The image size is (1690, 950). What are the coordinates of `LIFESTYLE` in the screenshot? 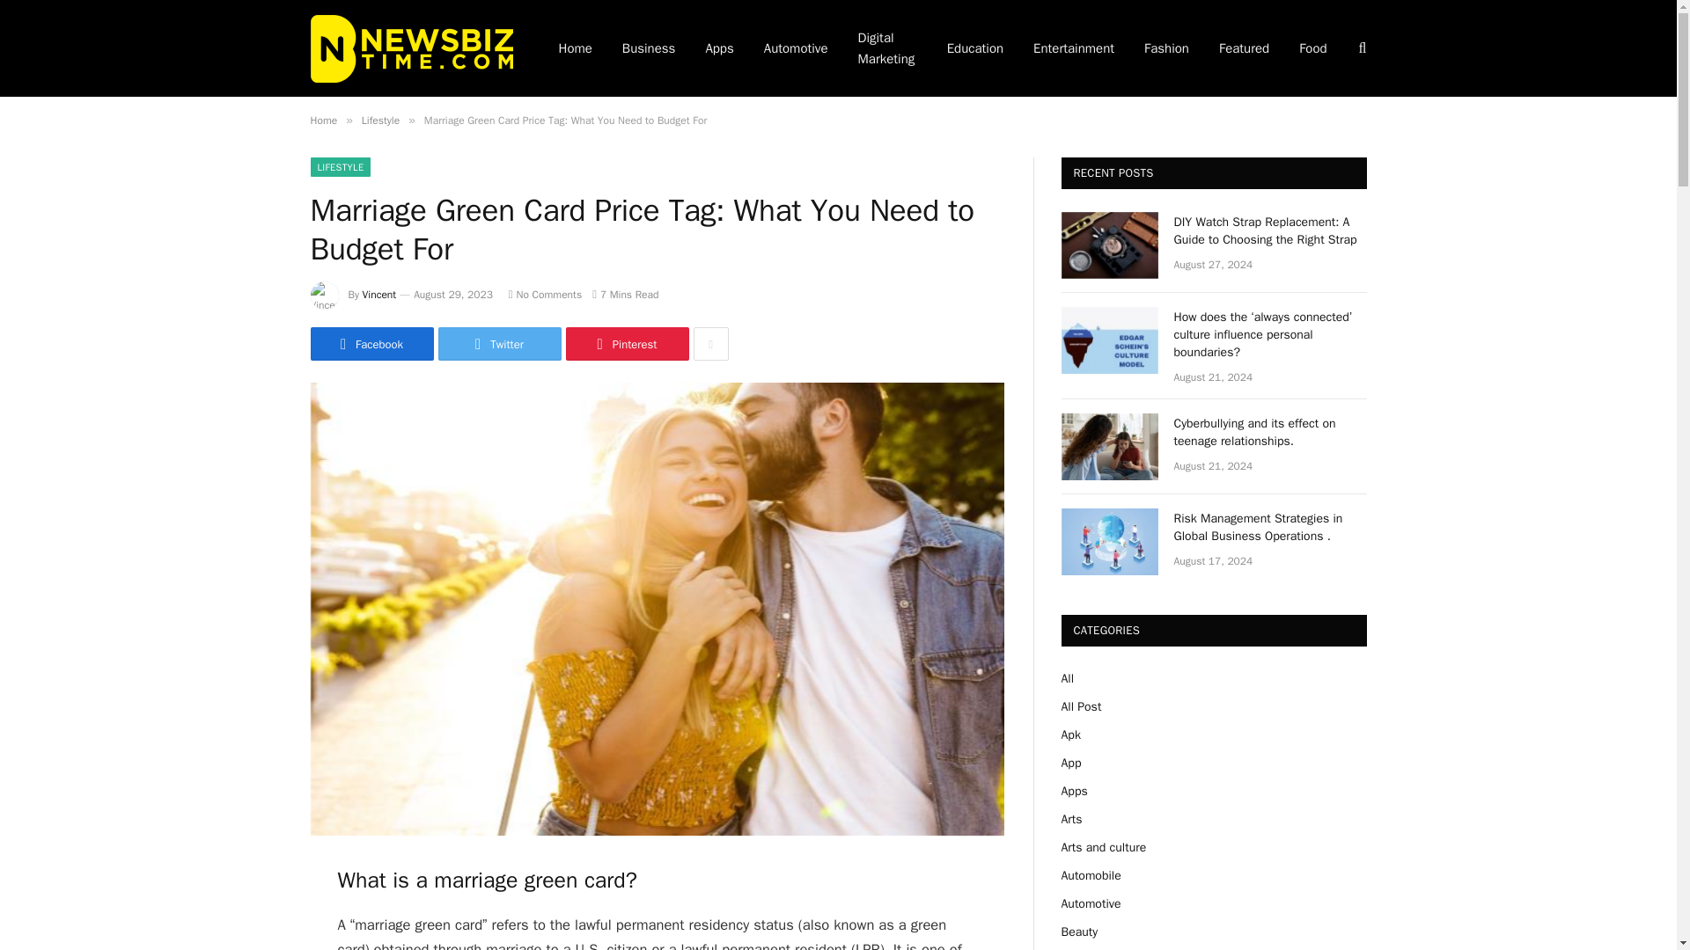 It's located at (340, 167).